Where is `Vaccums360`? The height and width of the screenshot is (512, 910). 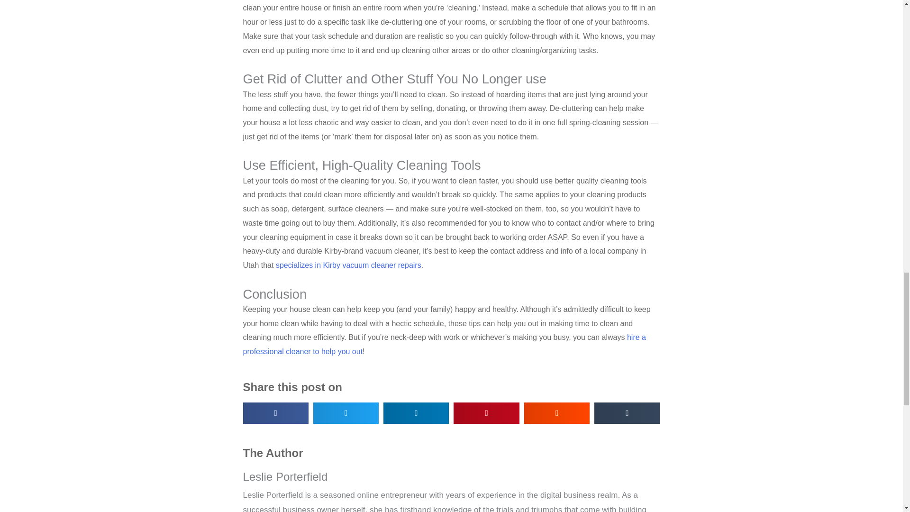
Vaccums360 is located at coordinates (348, 265).